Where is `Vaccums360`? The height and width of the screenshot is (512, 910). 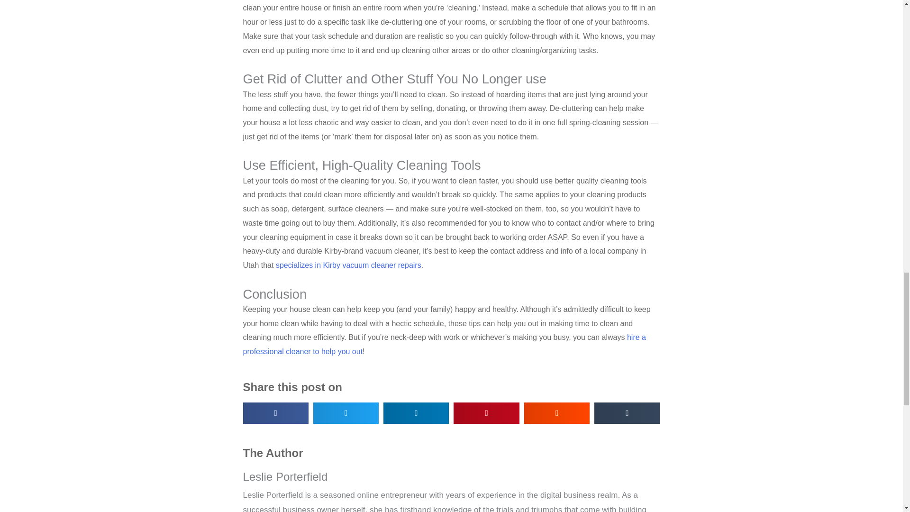
Vaccums360 is located at coordinates (348, 265).